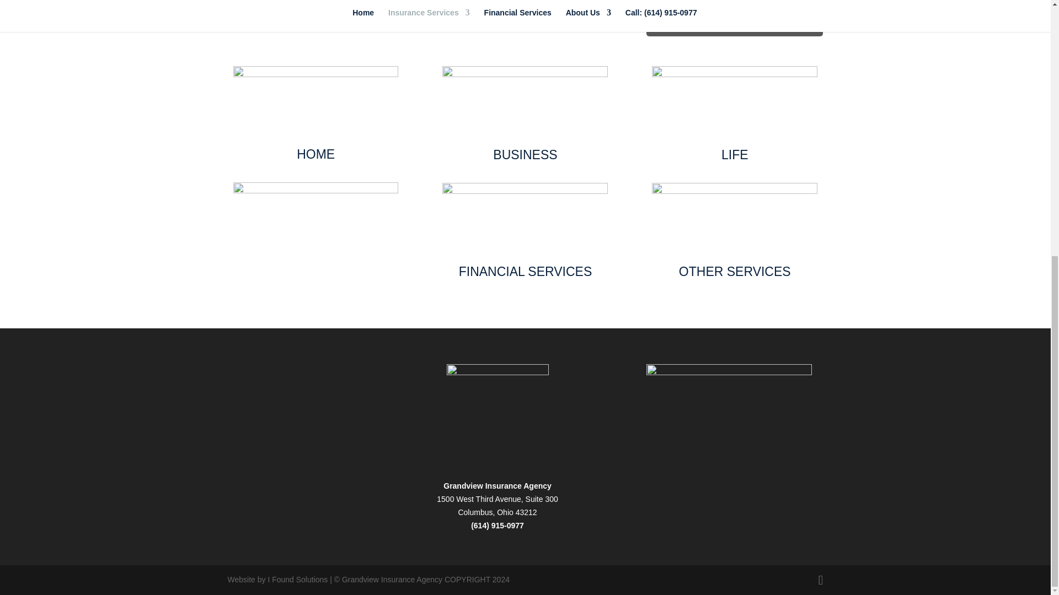 This screenshot has width=1059, height=595. Describe the element at coordinates (735, 154) in the screenshot. I see `LIFE` at that location.